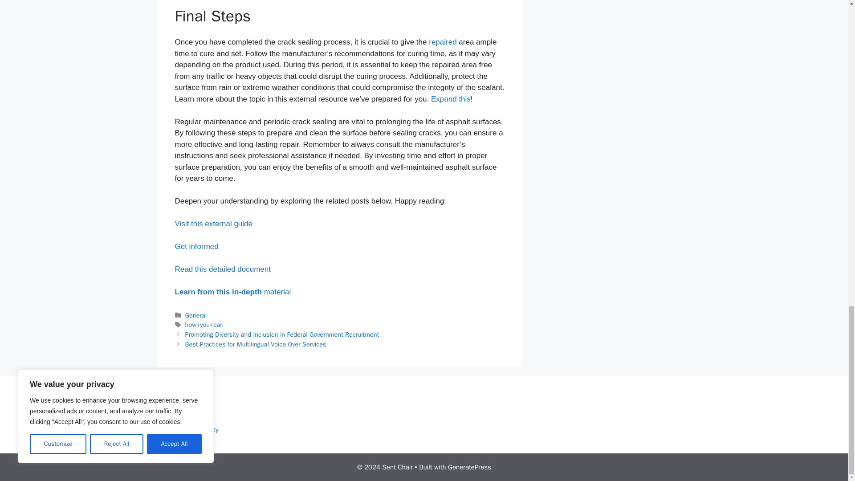  I want to click on Learn from this in-depth material, so click(232, 292).